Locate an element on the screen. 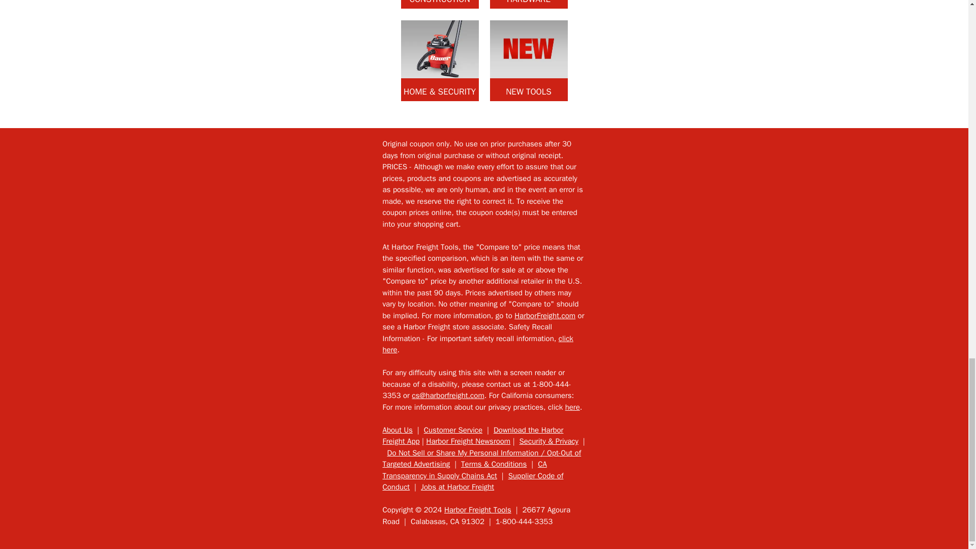  NEW TOOLS is located at coordinates (529, 60).